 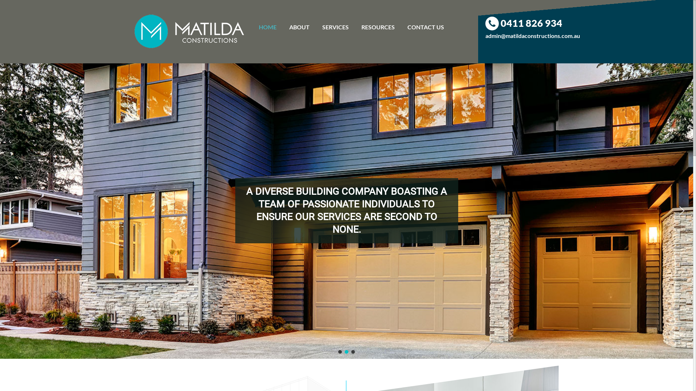 I want to click on HOME, so click(x=268, y=27).